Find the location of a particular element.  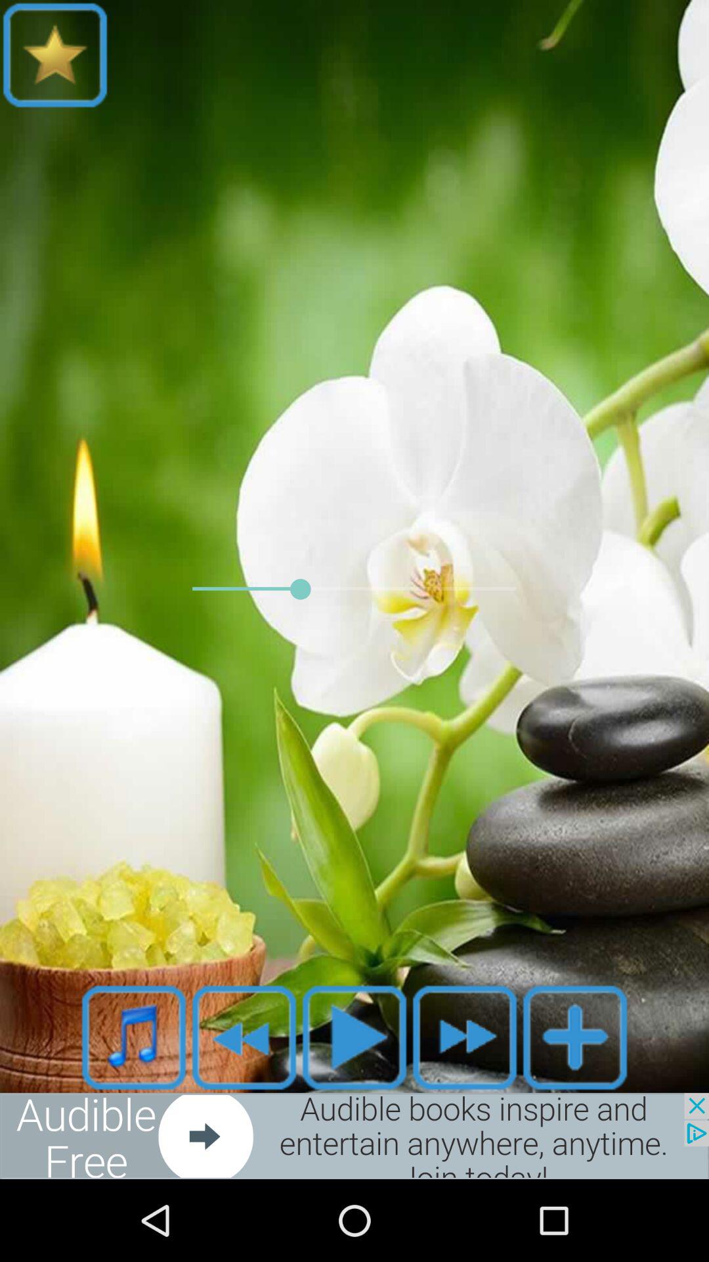

view music is located at coordinates (134, 1037).